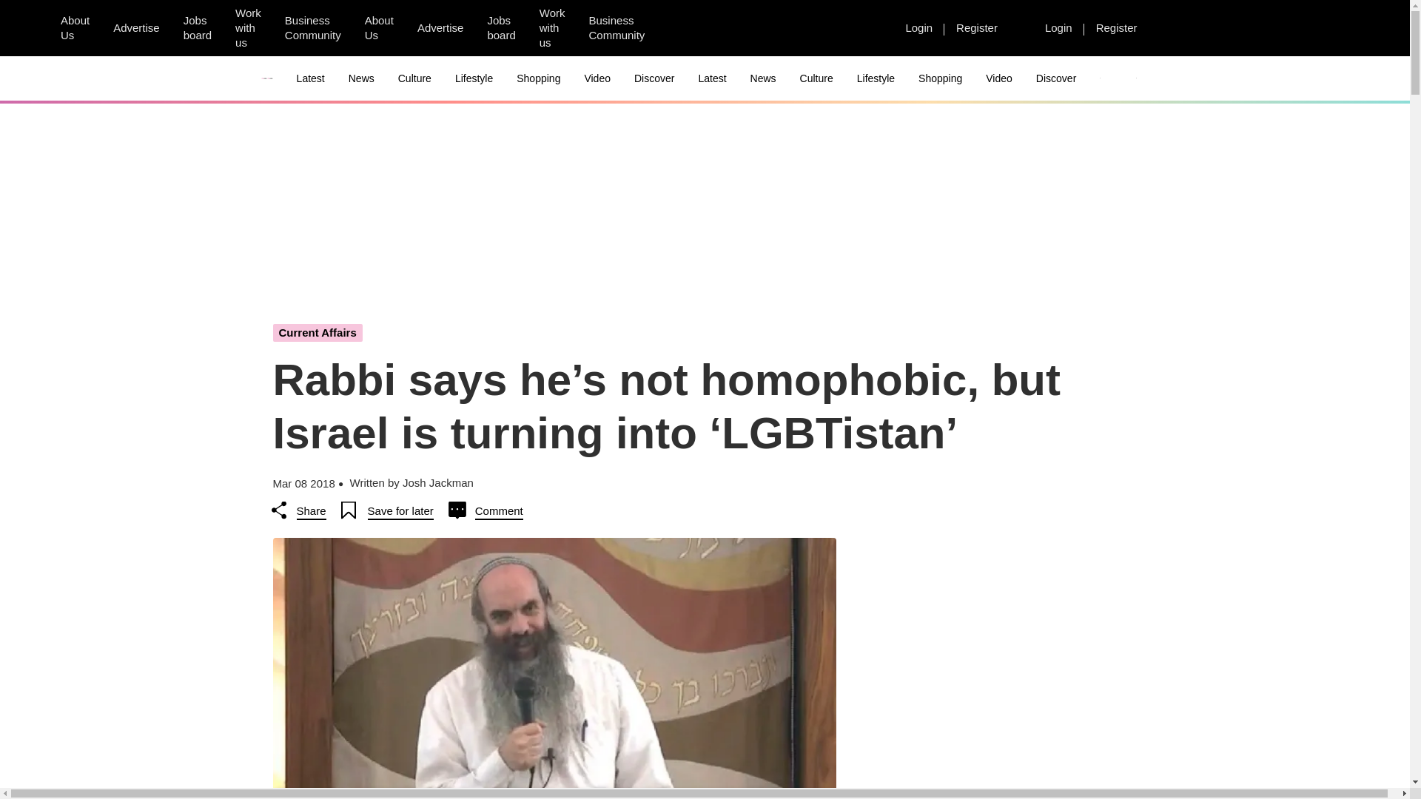 This screenshot has width=1421, height=799. What do you see at coordinates (617, 28) in the screenshot?
I see `Business Community` at bounding box center [617, 28].